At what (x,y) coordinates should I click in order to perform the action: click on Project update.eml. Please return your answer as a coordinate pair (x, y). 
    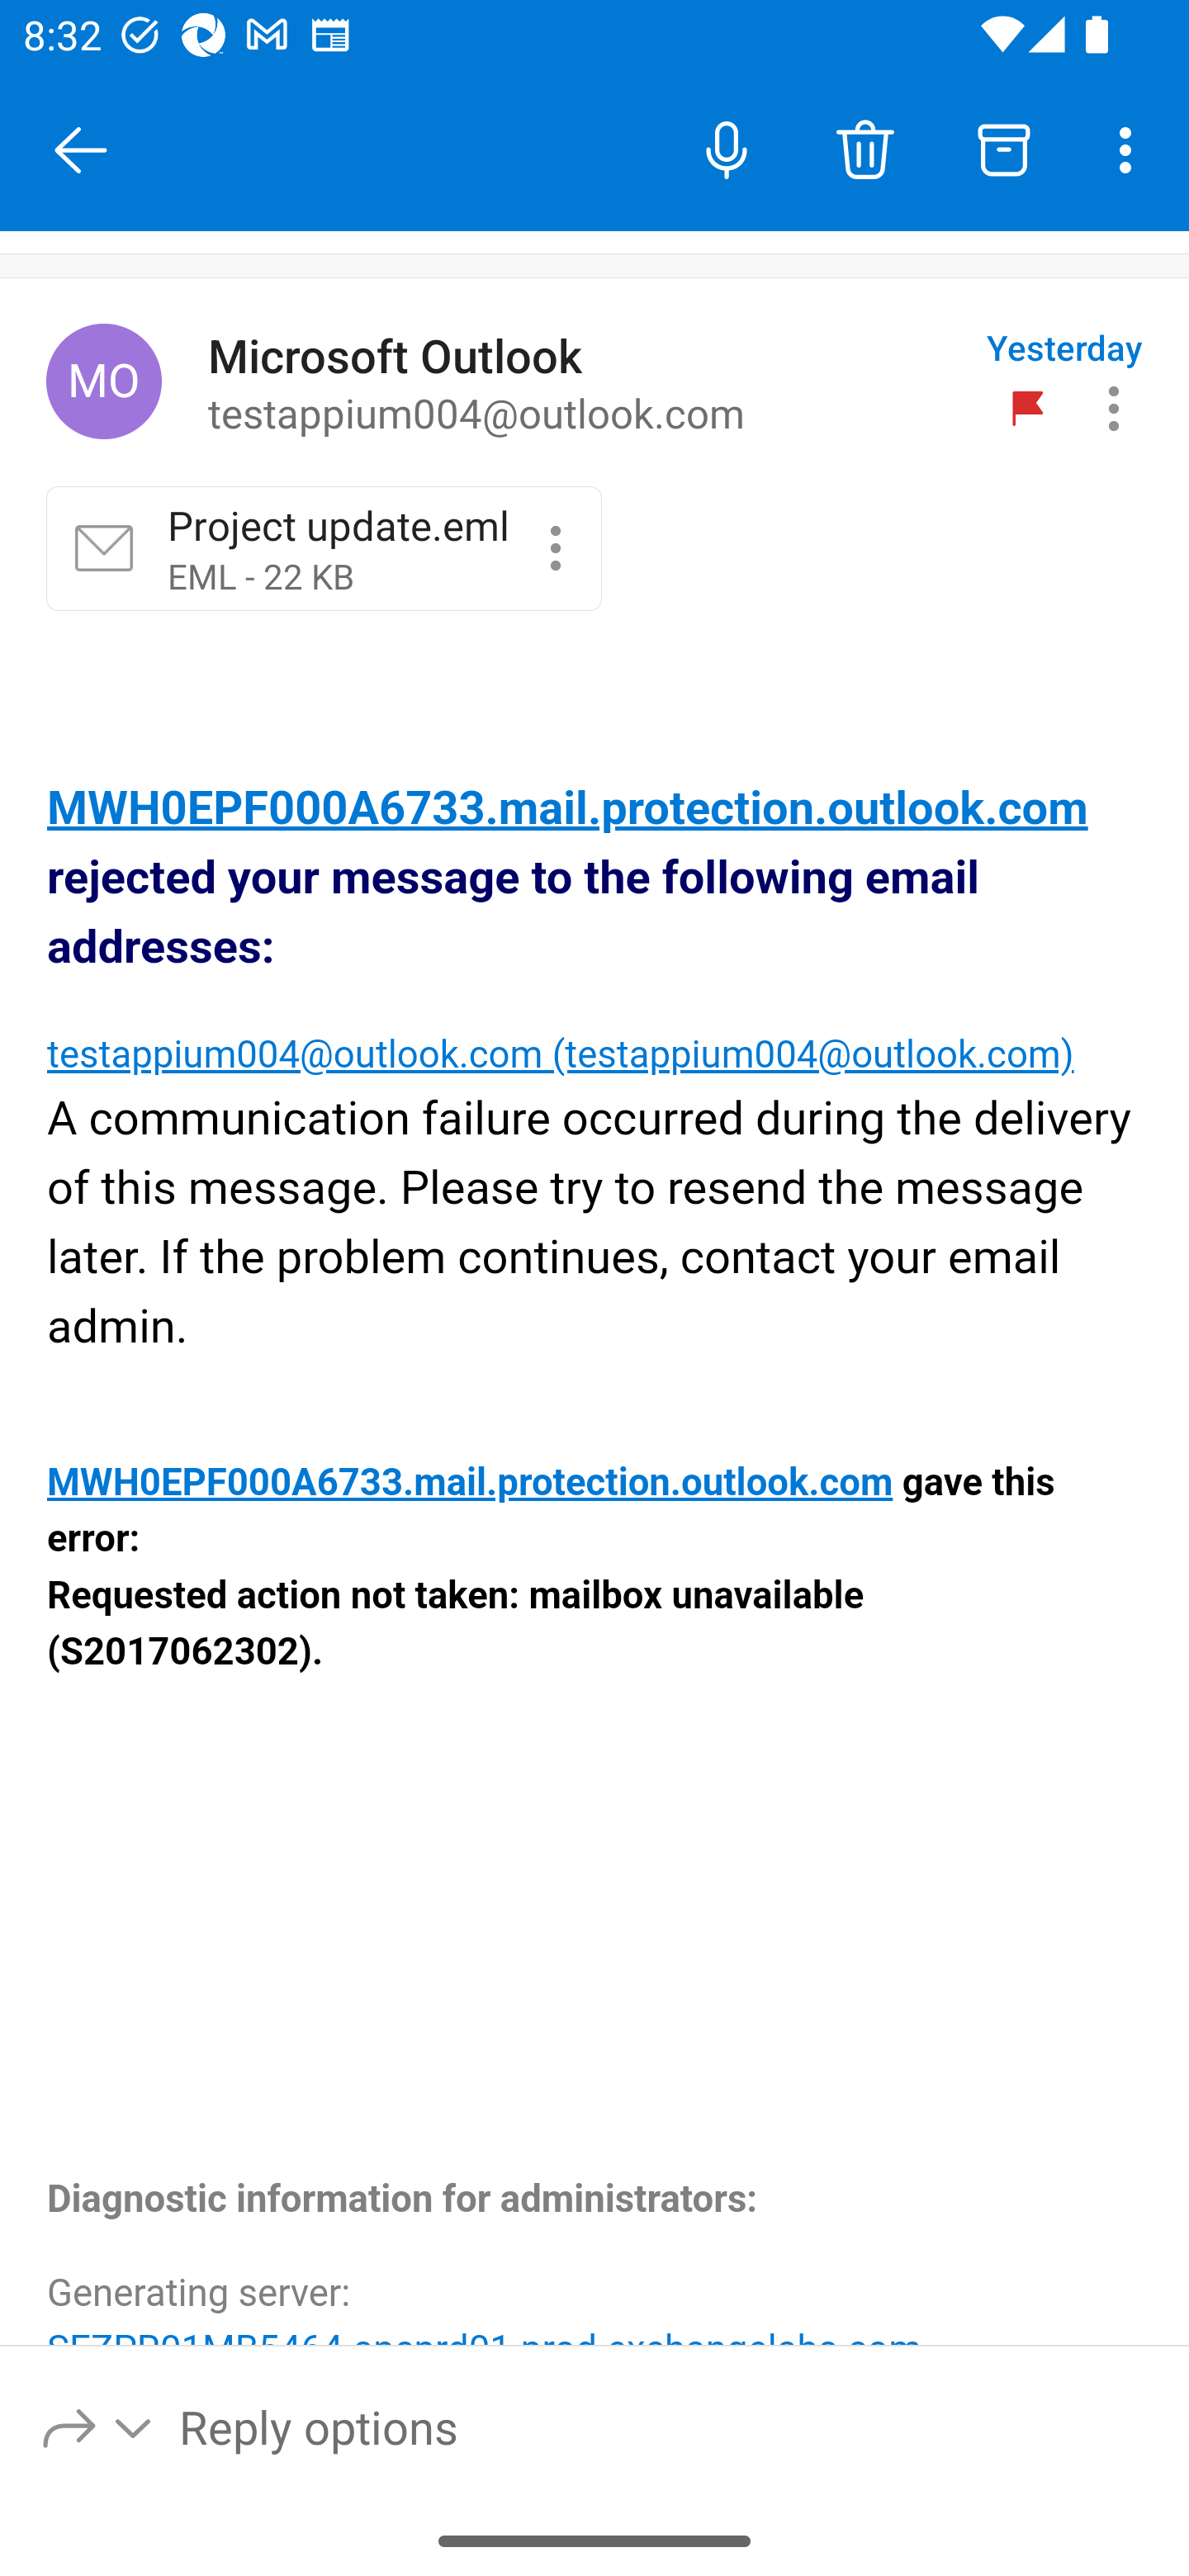
    Looking at the image, I should click on (555, 547).